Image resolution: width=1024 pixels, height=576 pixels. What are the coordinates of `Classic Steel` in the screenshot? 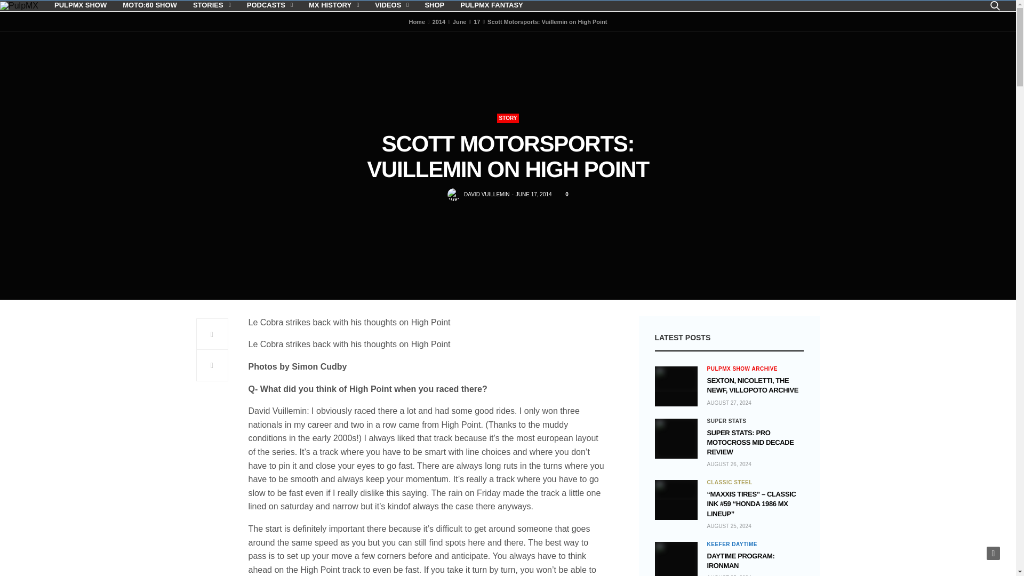 It's located at (730, 482).